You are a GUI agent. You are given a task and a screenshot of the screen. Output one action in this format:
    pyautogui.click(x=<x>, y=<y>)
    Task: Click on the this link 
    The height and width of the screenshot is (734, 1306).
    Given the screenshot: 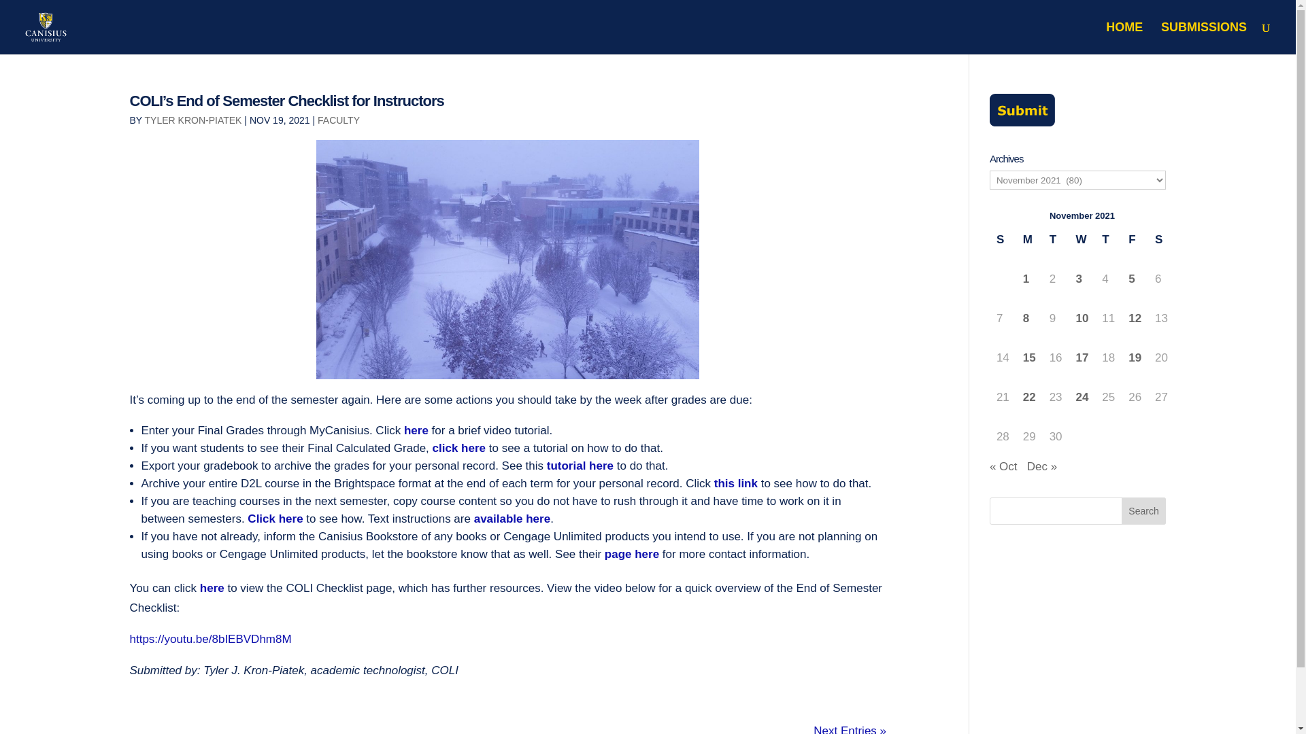 What is the action you would take?
    pyautogui.click(x=737, y=484)
    